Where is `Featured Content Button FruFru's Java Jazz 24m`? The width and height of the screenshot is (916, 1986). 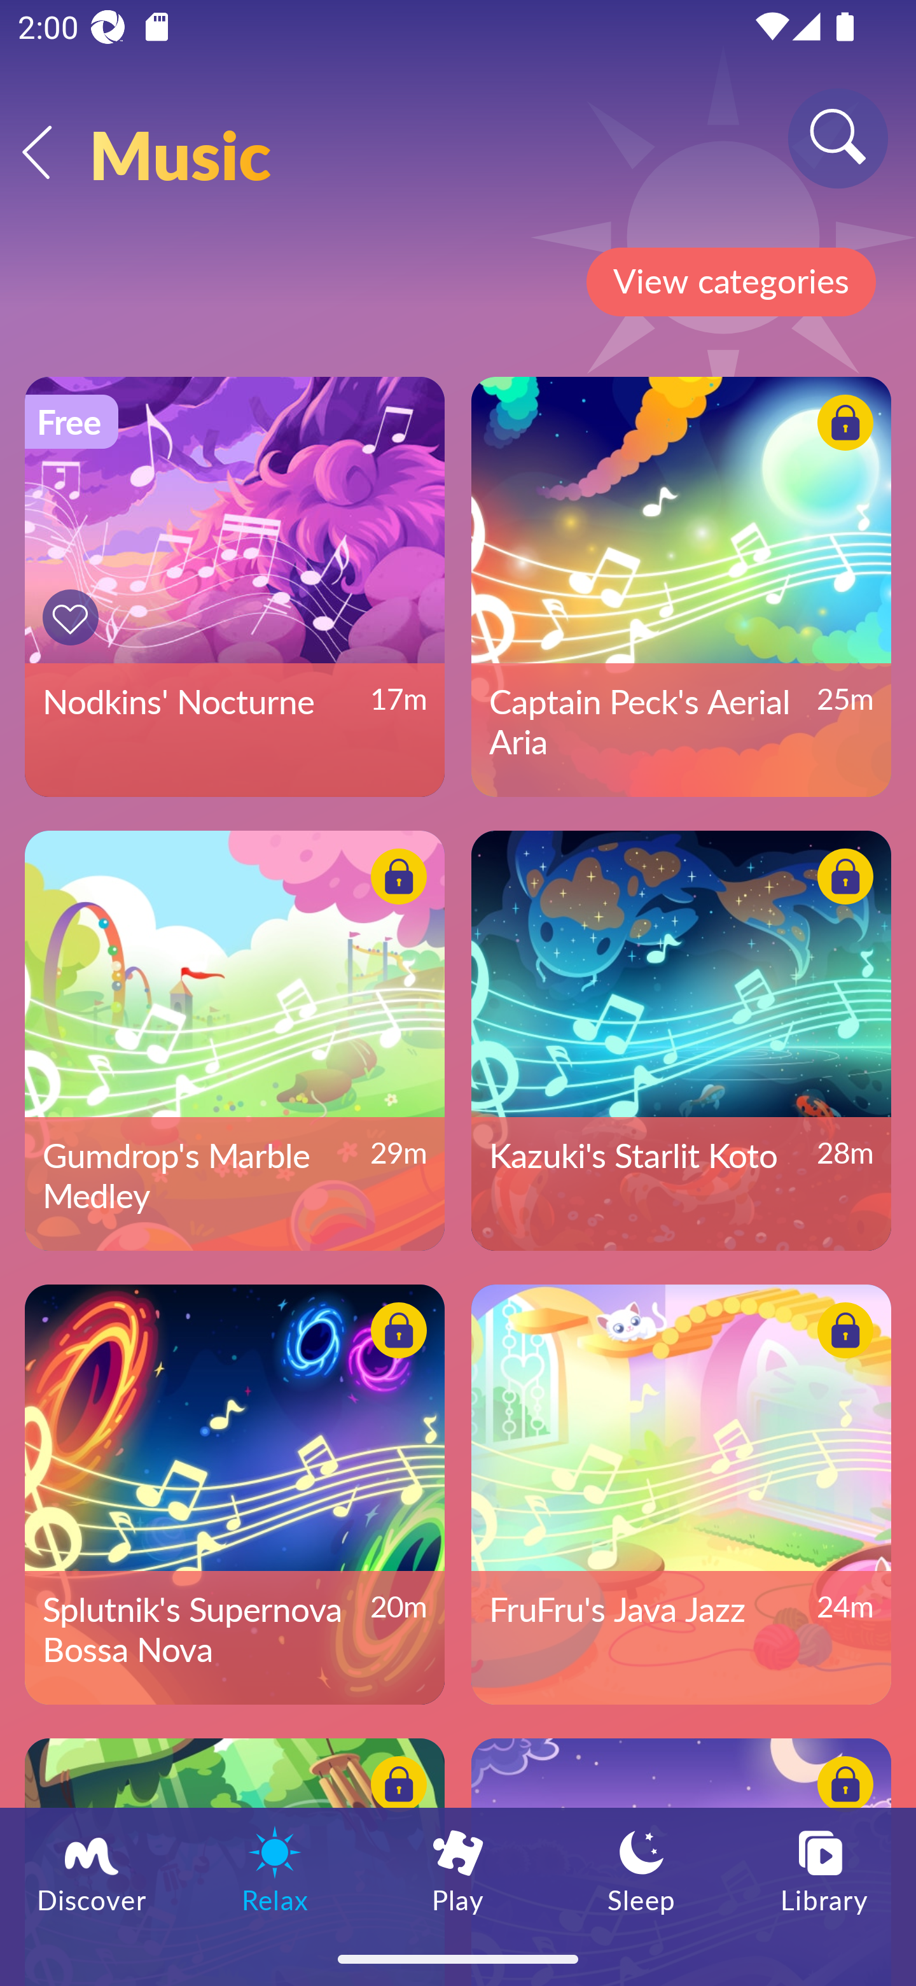 Featured Content Button FruFru's Java Jazz 24m is located at coordinates (681, 1494).